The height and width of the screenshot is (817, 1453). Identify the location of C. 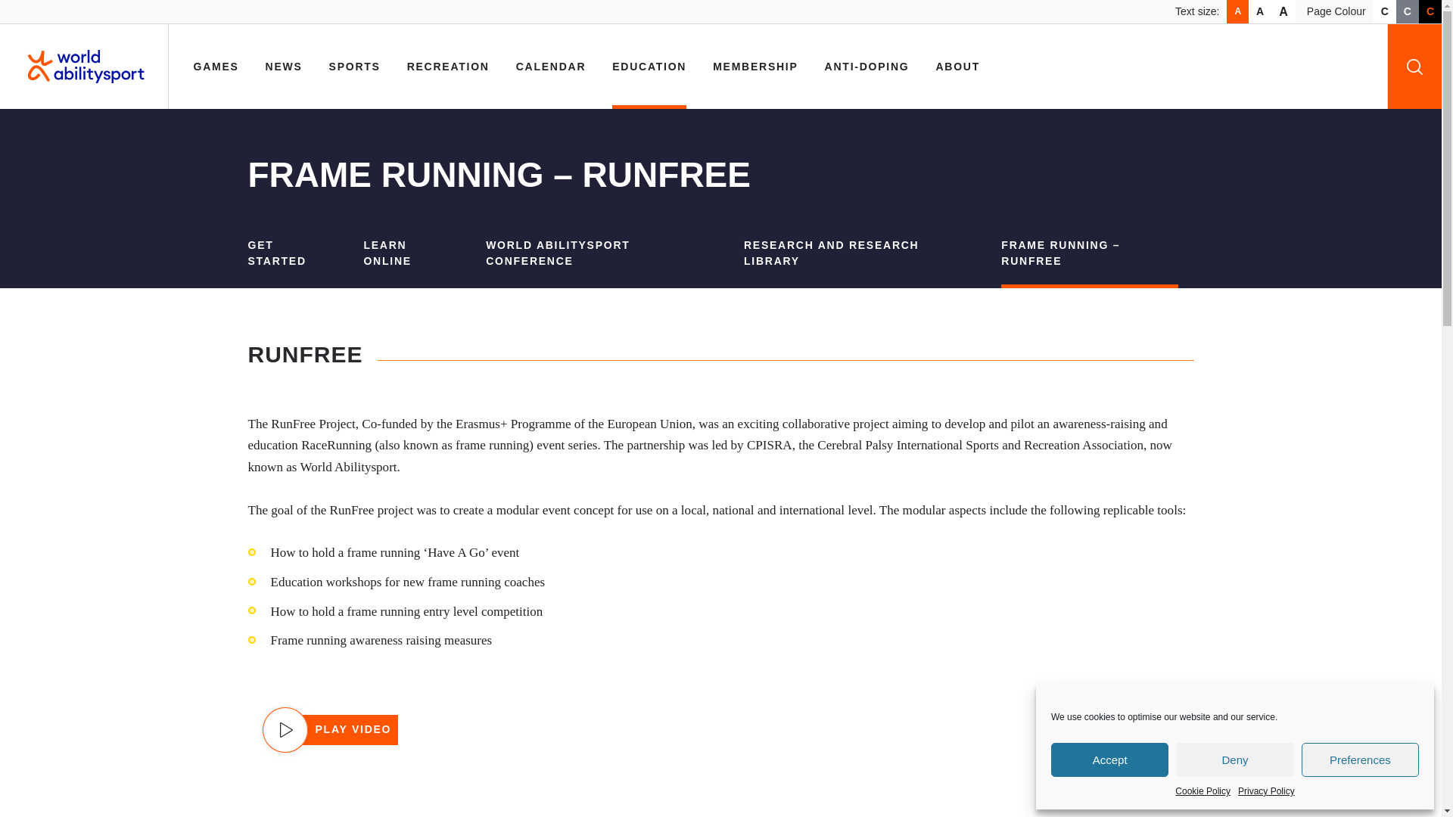
(1385, 12).